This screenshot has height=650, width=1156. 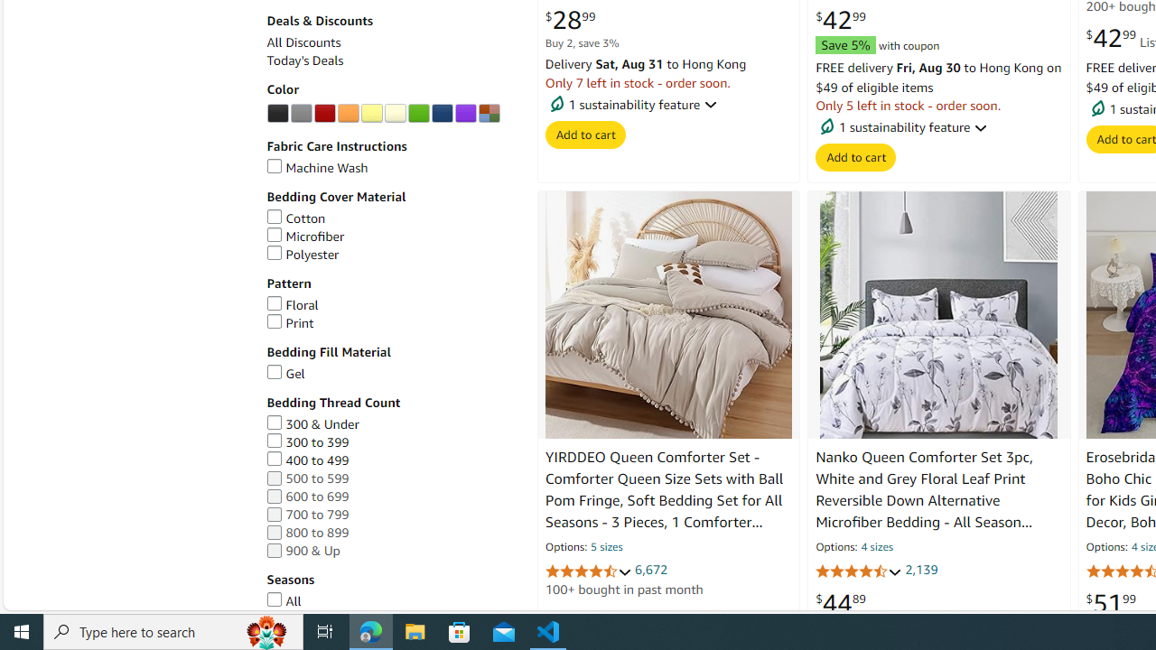 What do you see at coordinates (392, 255) in the screenshot?
I see `Polyester` at bounding box center [392, 255].